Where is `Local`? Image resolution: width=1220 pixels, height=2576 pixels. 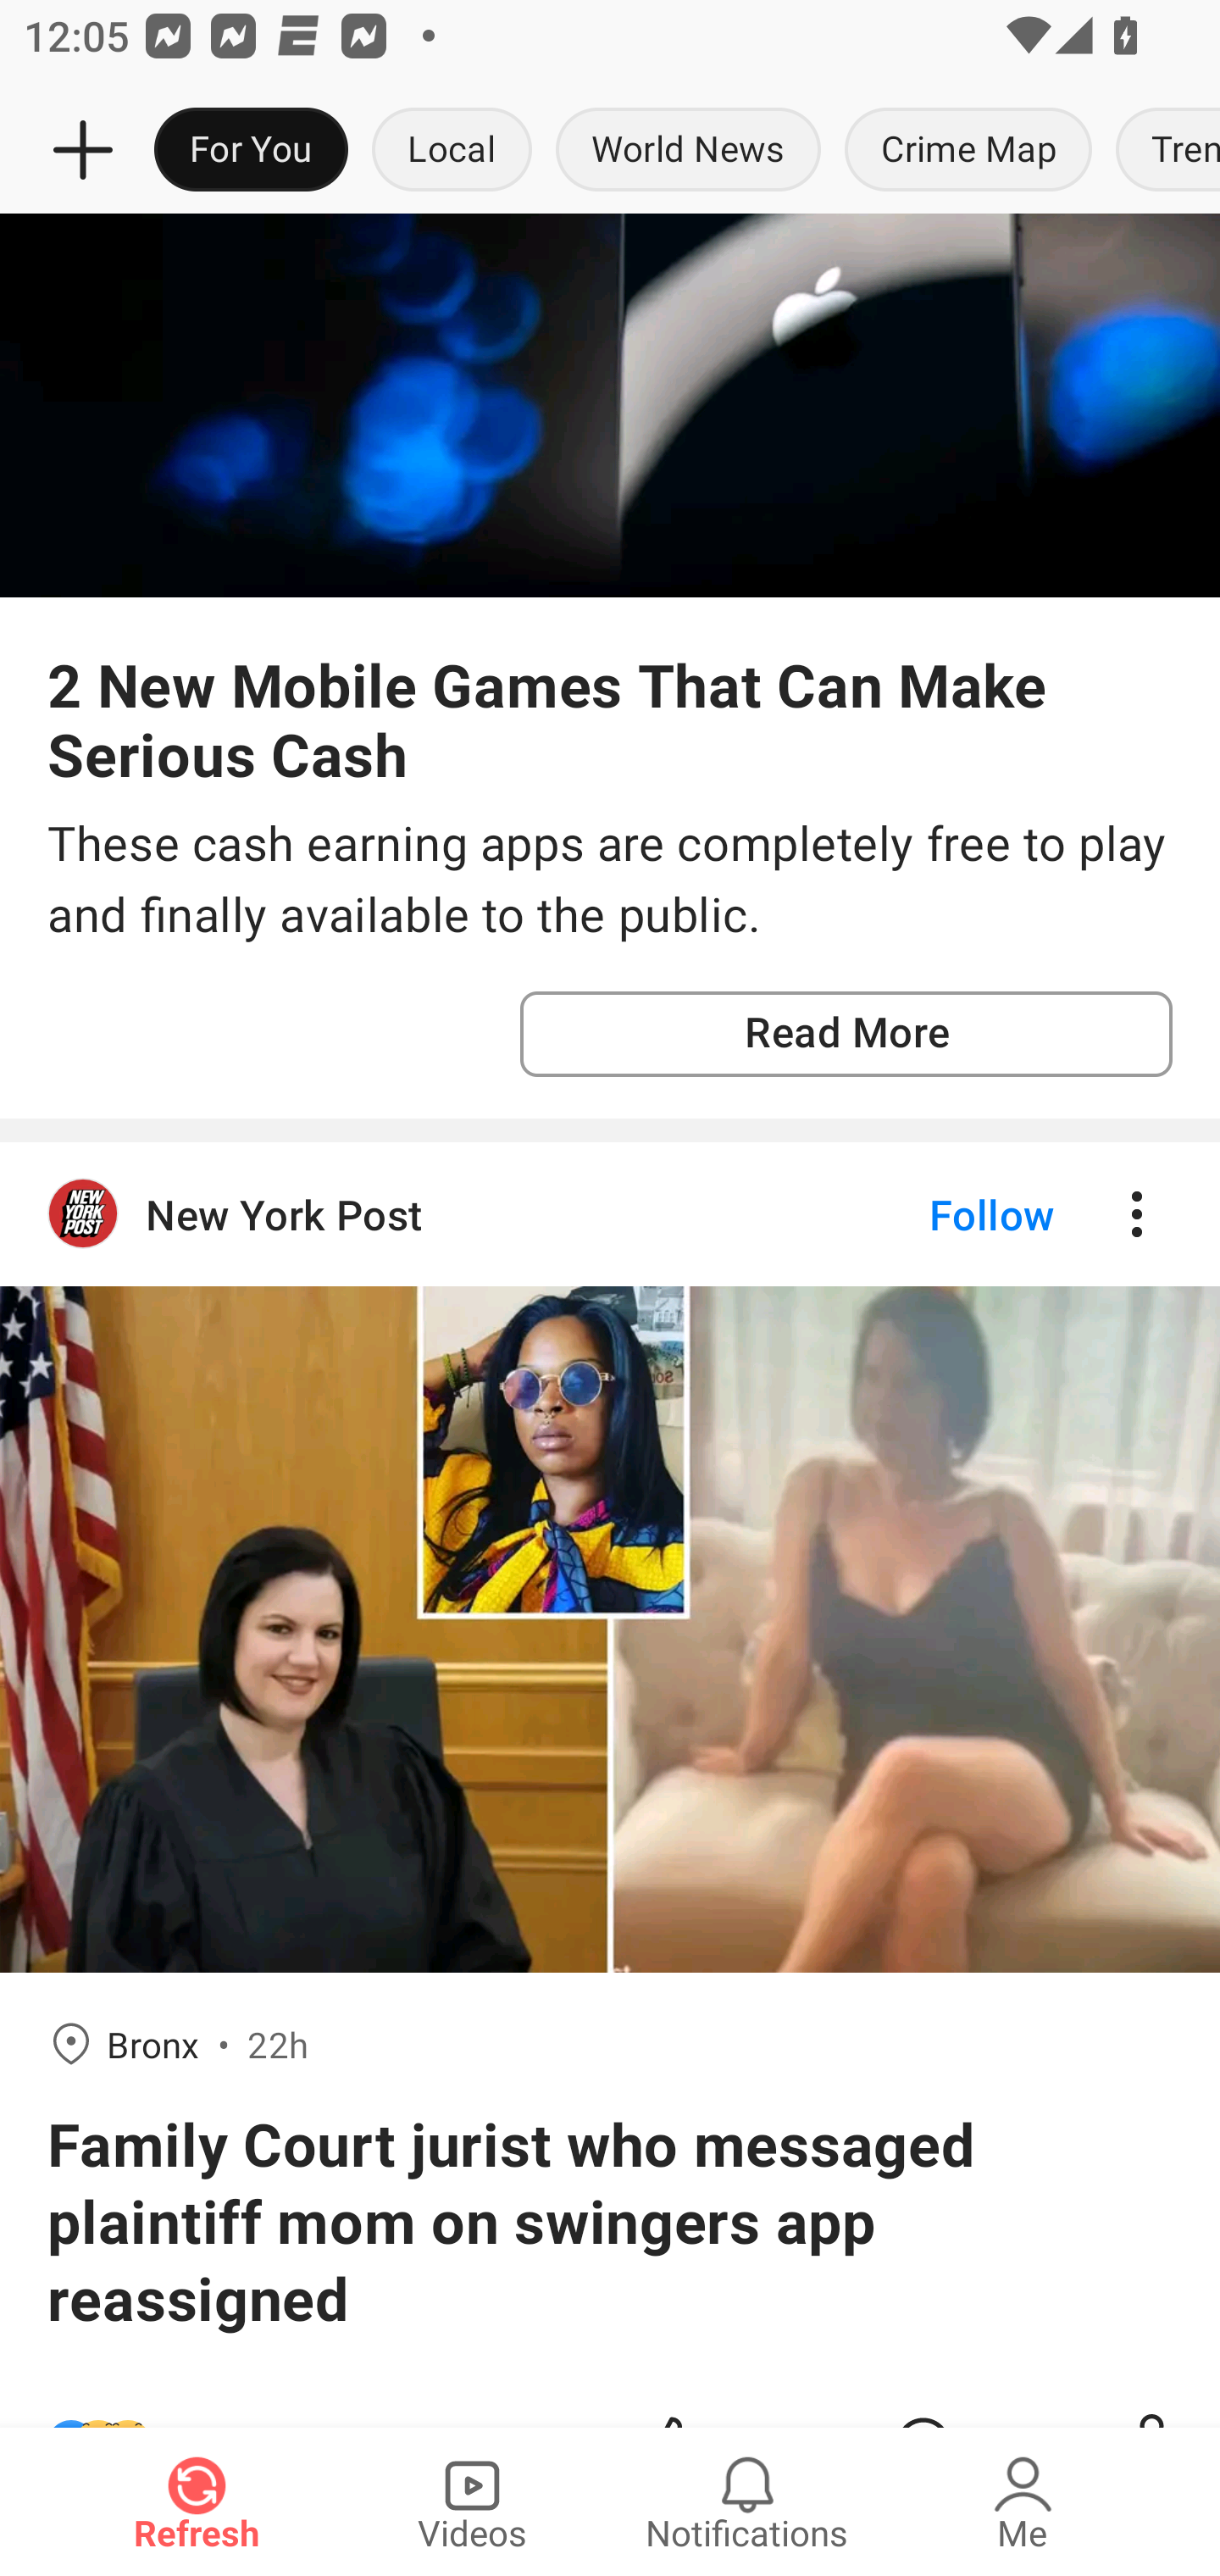 Local is located at coordinates (452, 151).